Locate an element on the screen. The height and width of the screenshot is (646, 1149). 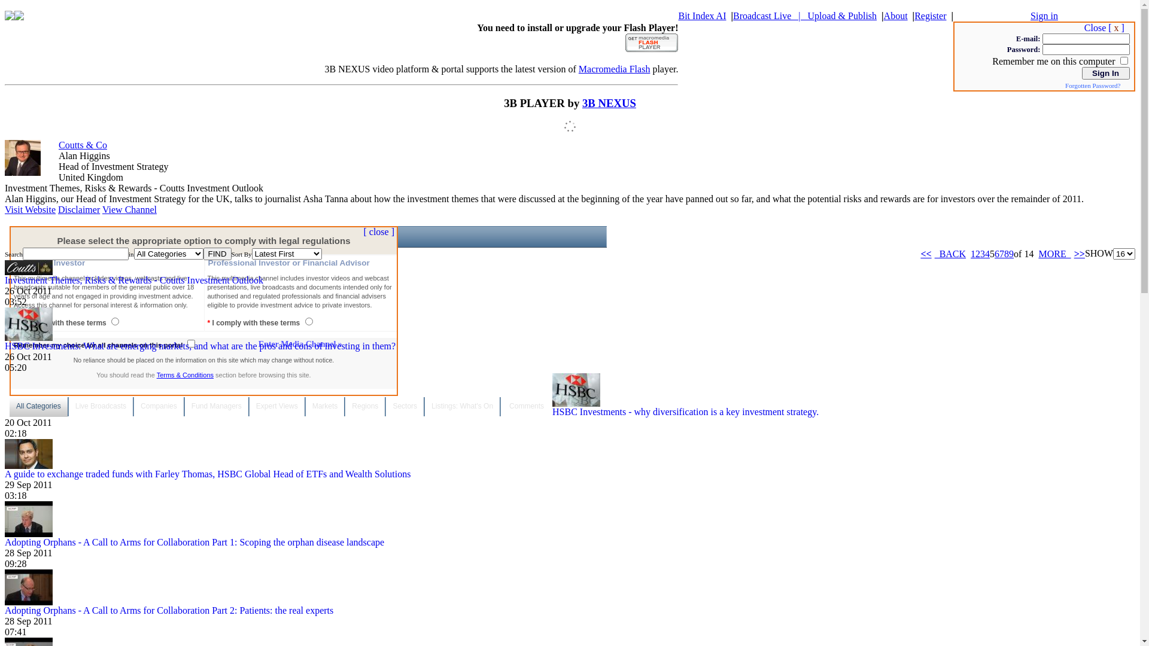
All Categories is located at coordinates (38, 407).